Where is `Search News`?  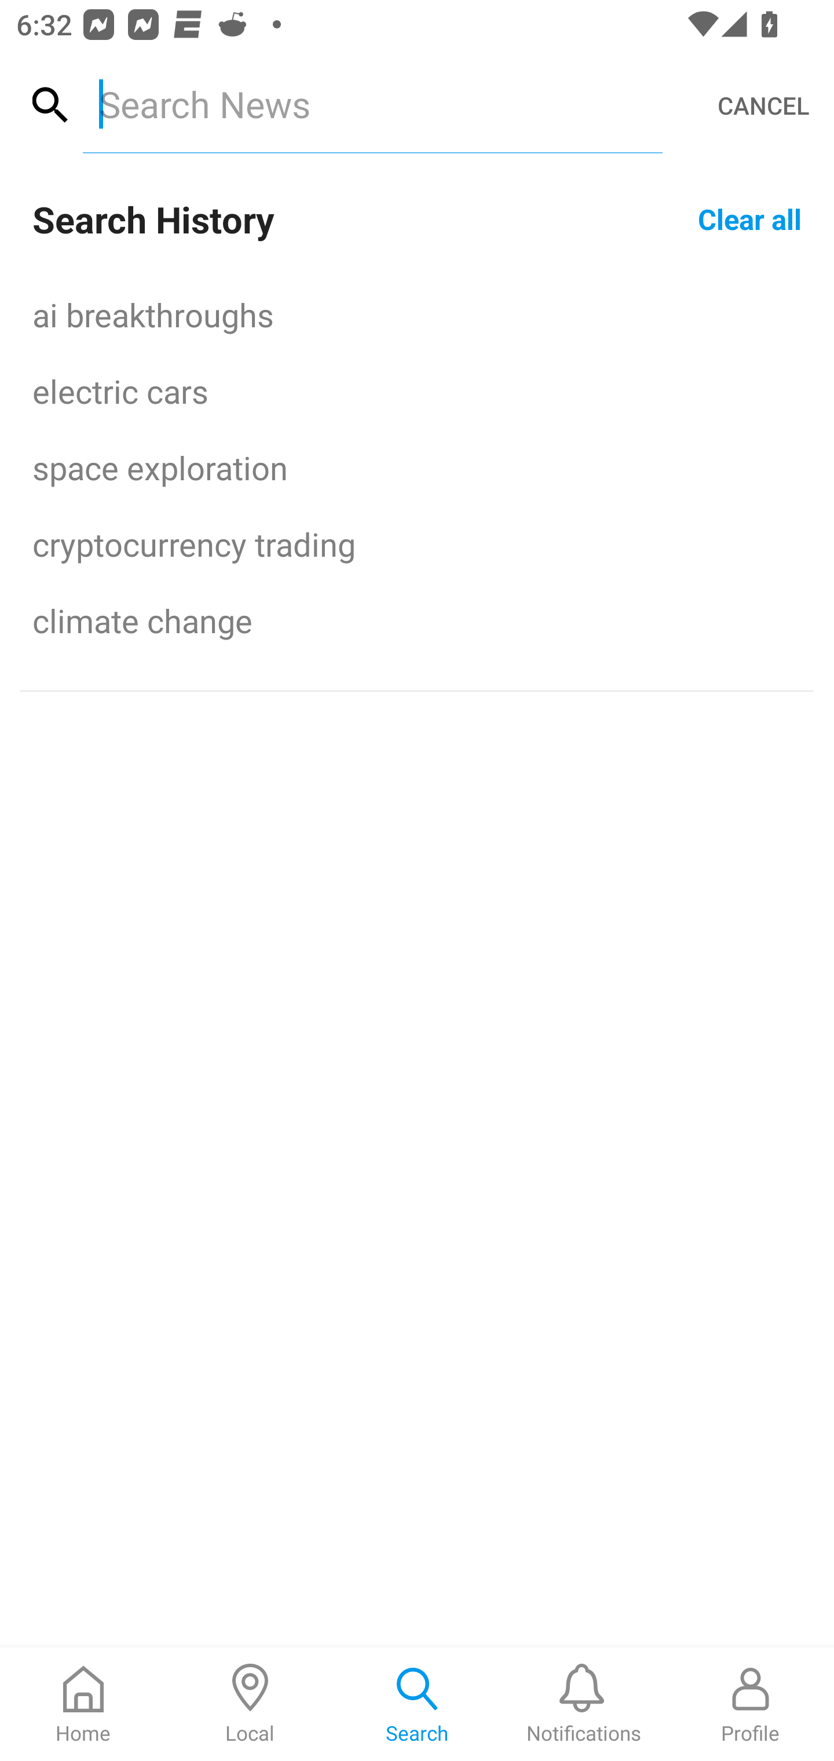
Search News is located at coordinates (372, 104).